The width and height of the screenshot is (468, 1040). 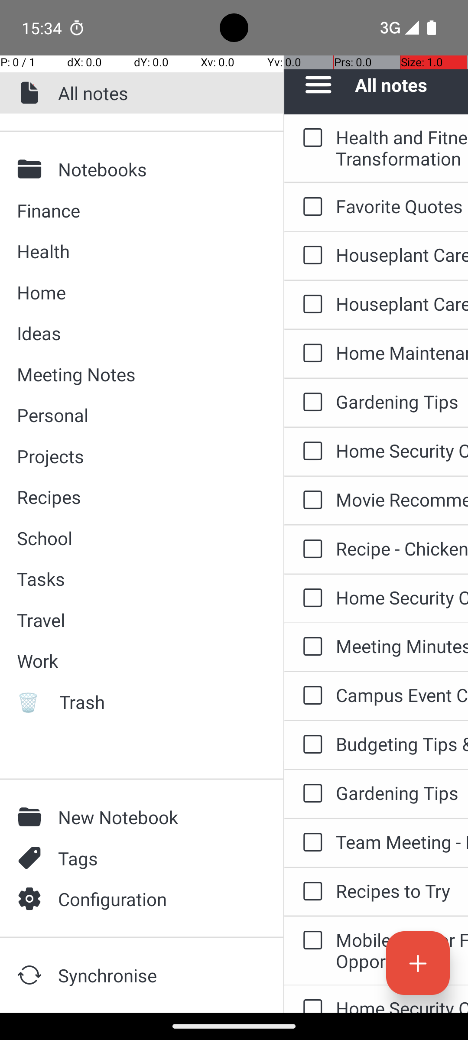 I want to click on to-do: Mobile App for Finding Local Volunteer Opportunities, so click(x=310, y=941).